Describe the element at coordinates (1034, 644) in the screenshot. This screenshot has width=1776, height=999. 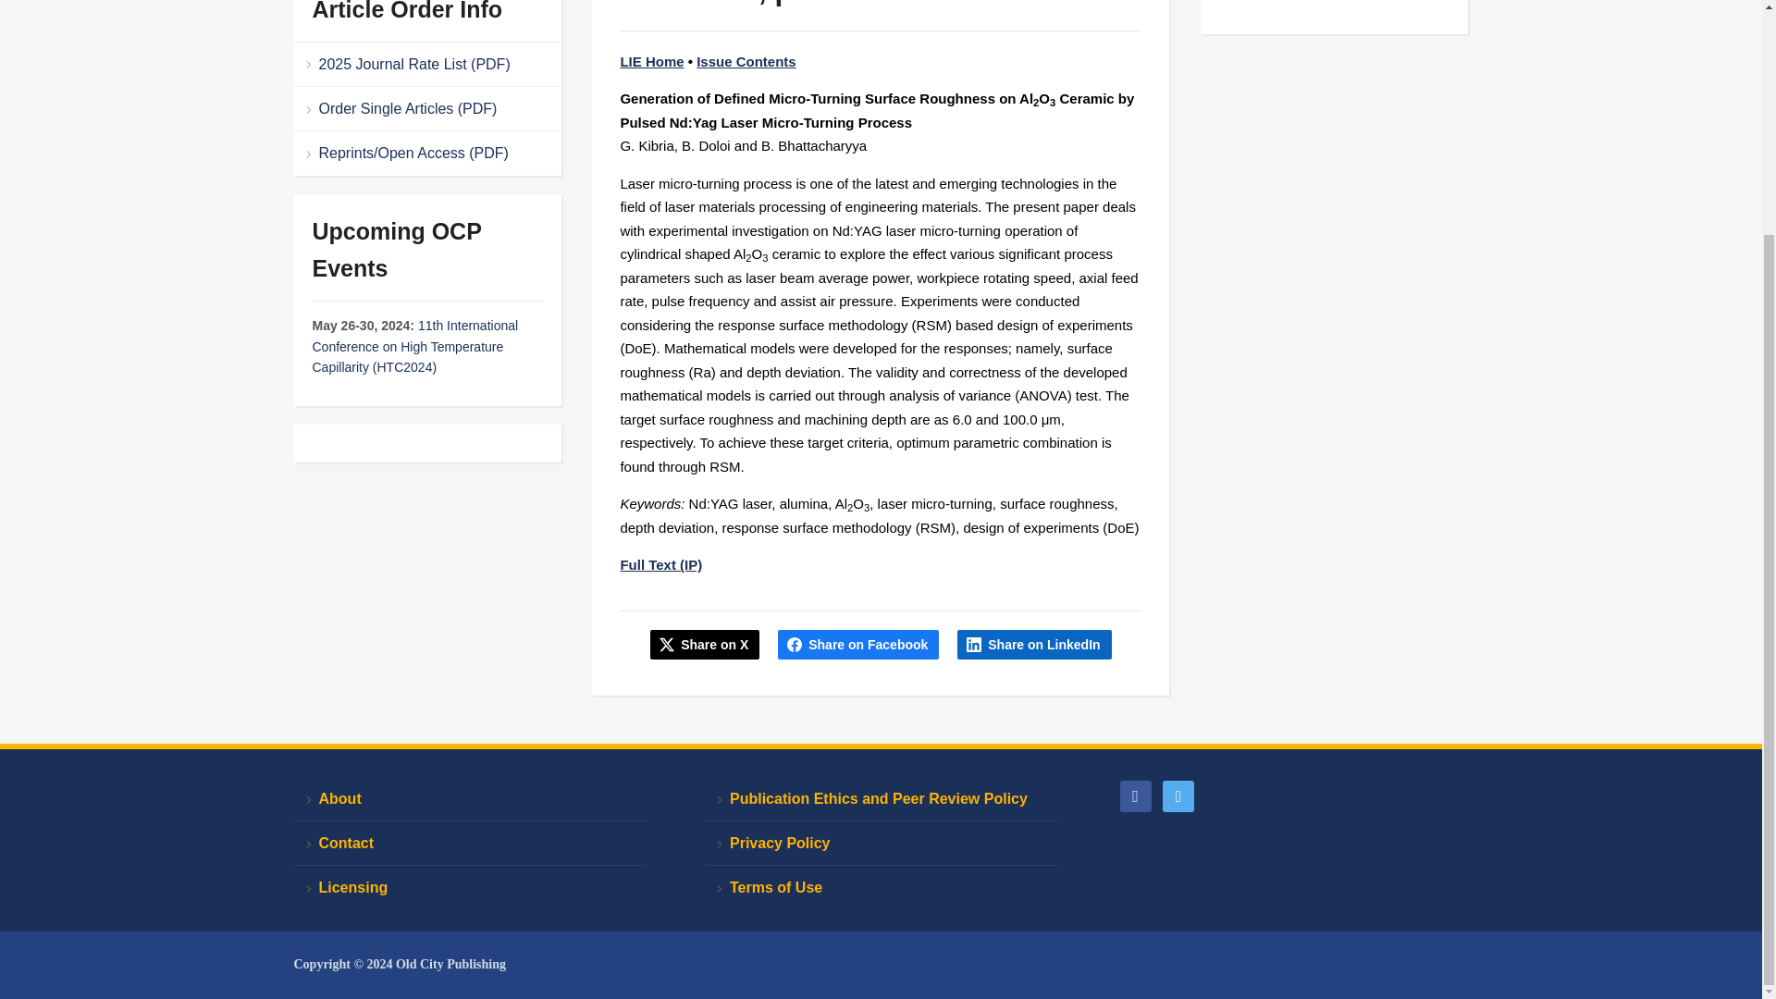
I see `Share on LinkedIn` at that location.